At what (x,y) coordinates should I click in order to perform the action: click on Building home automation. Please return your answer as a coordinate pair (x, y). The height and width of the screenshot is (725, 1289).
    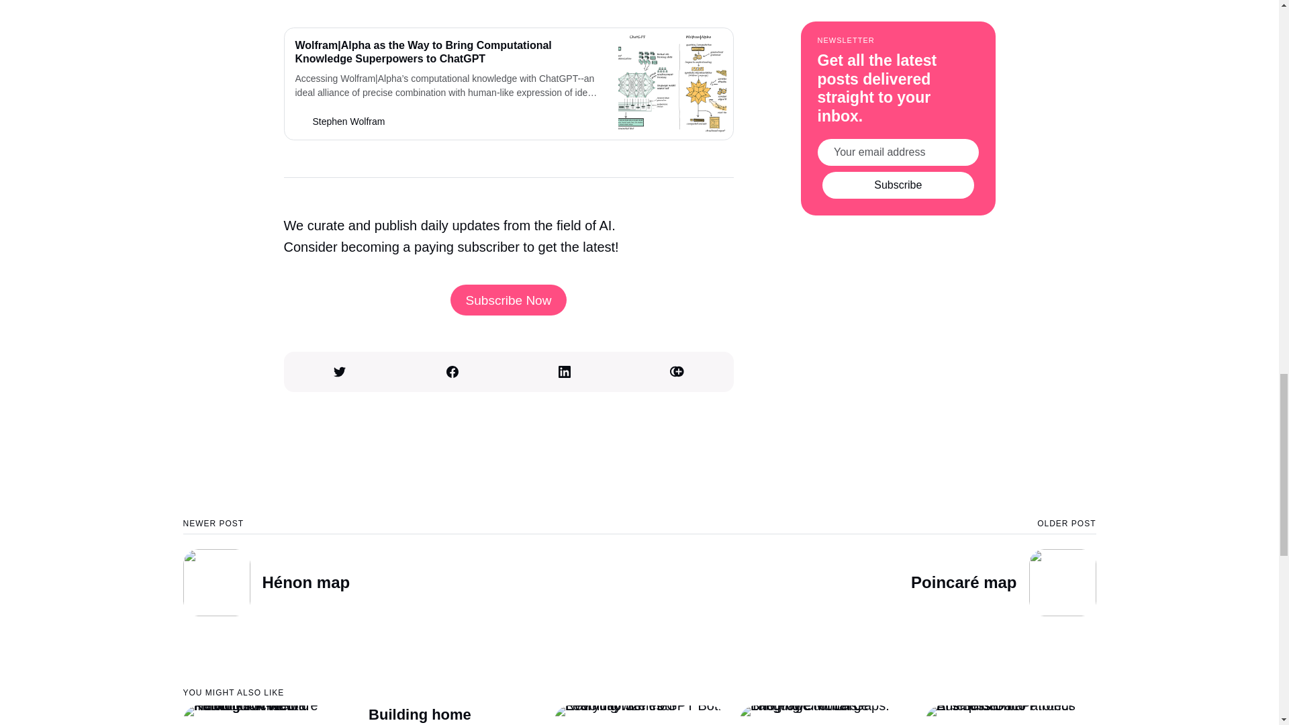
    Looking at the image, I should click on (420, 716).